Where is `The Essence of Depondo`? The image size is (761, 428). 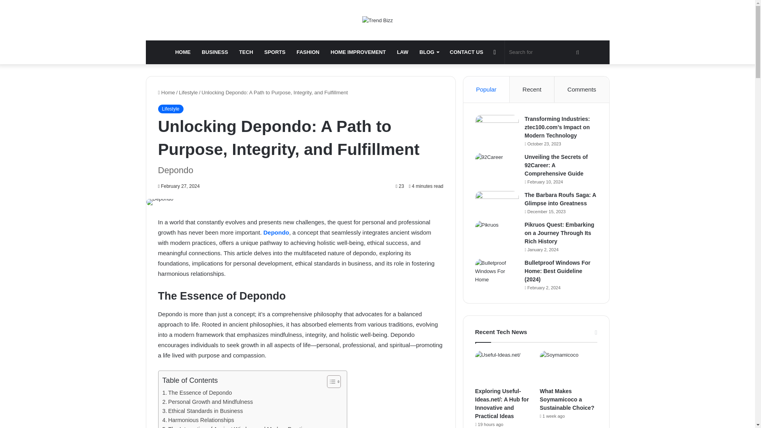
The Essence of Depondo is located at coordinates (197, 393).